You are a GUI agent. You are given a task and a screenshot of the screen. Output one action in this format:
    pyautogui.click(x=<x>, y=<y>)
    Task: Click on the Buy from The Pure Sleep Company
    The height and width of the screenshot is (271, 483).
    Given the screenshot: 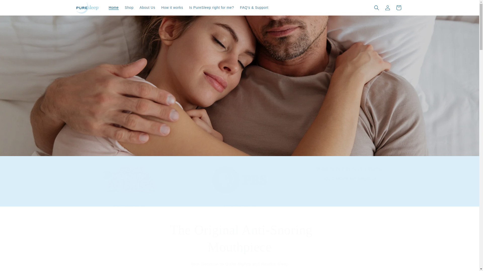 What is the action you would take?
    pyautogui.click(x=349, y=191)
    